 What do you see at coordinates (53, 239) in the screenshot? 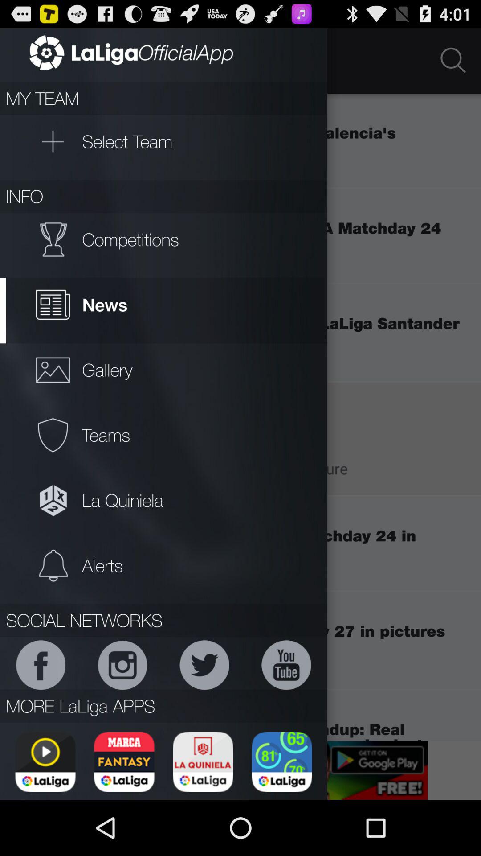
I see `select the icon which is left side of the competitions` at bounding box center [53, 239].